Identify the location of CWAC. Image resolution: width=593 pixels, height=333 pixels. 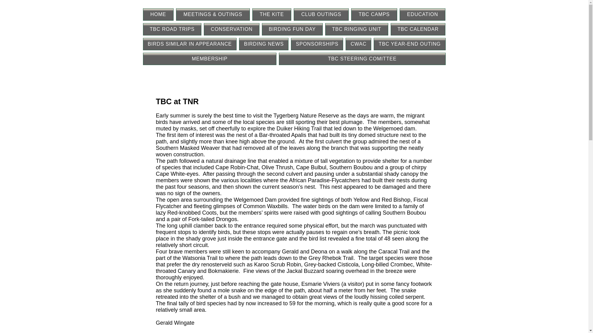
(358, 44).